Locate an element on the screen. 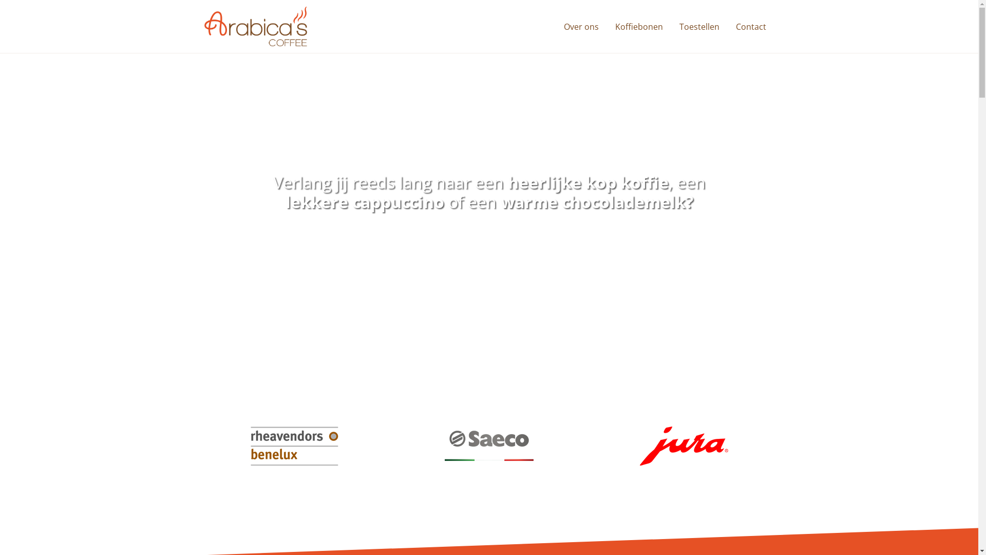  Rheavendors is located at coordinates (294, 446).